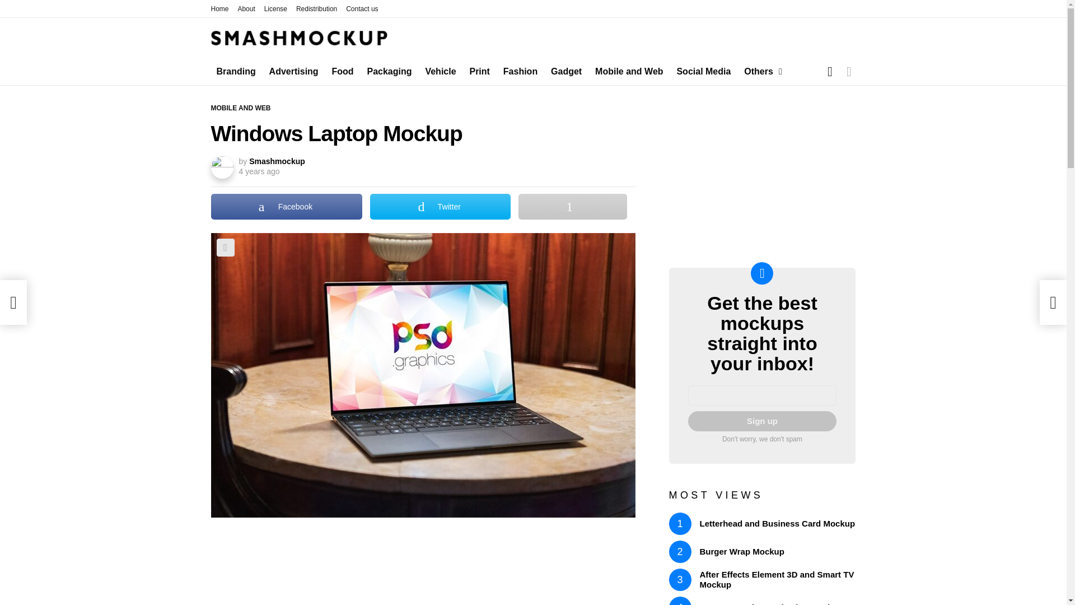 The image size is (1075, 605). What do you see at coordinates (277, 161) in the screenshot?
I see `Smashmockup` at bounding box center [277, 161].